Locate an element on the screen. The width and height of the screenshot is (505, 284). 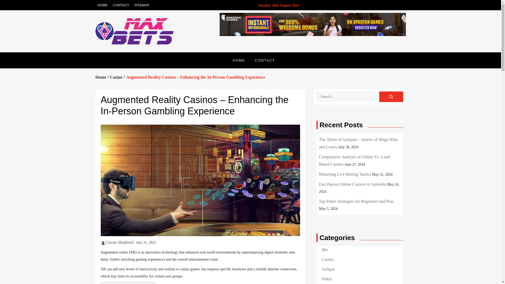
Fast Payout Online Casinos in Australia is located at coordinates (352, 184).